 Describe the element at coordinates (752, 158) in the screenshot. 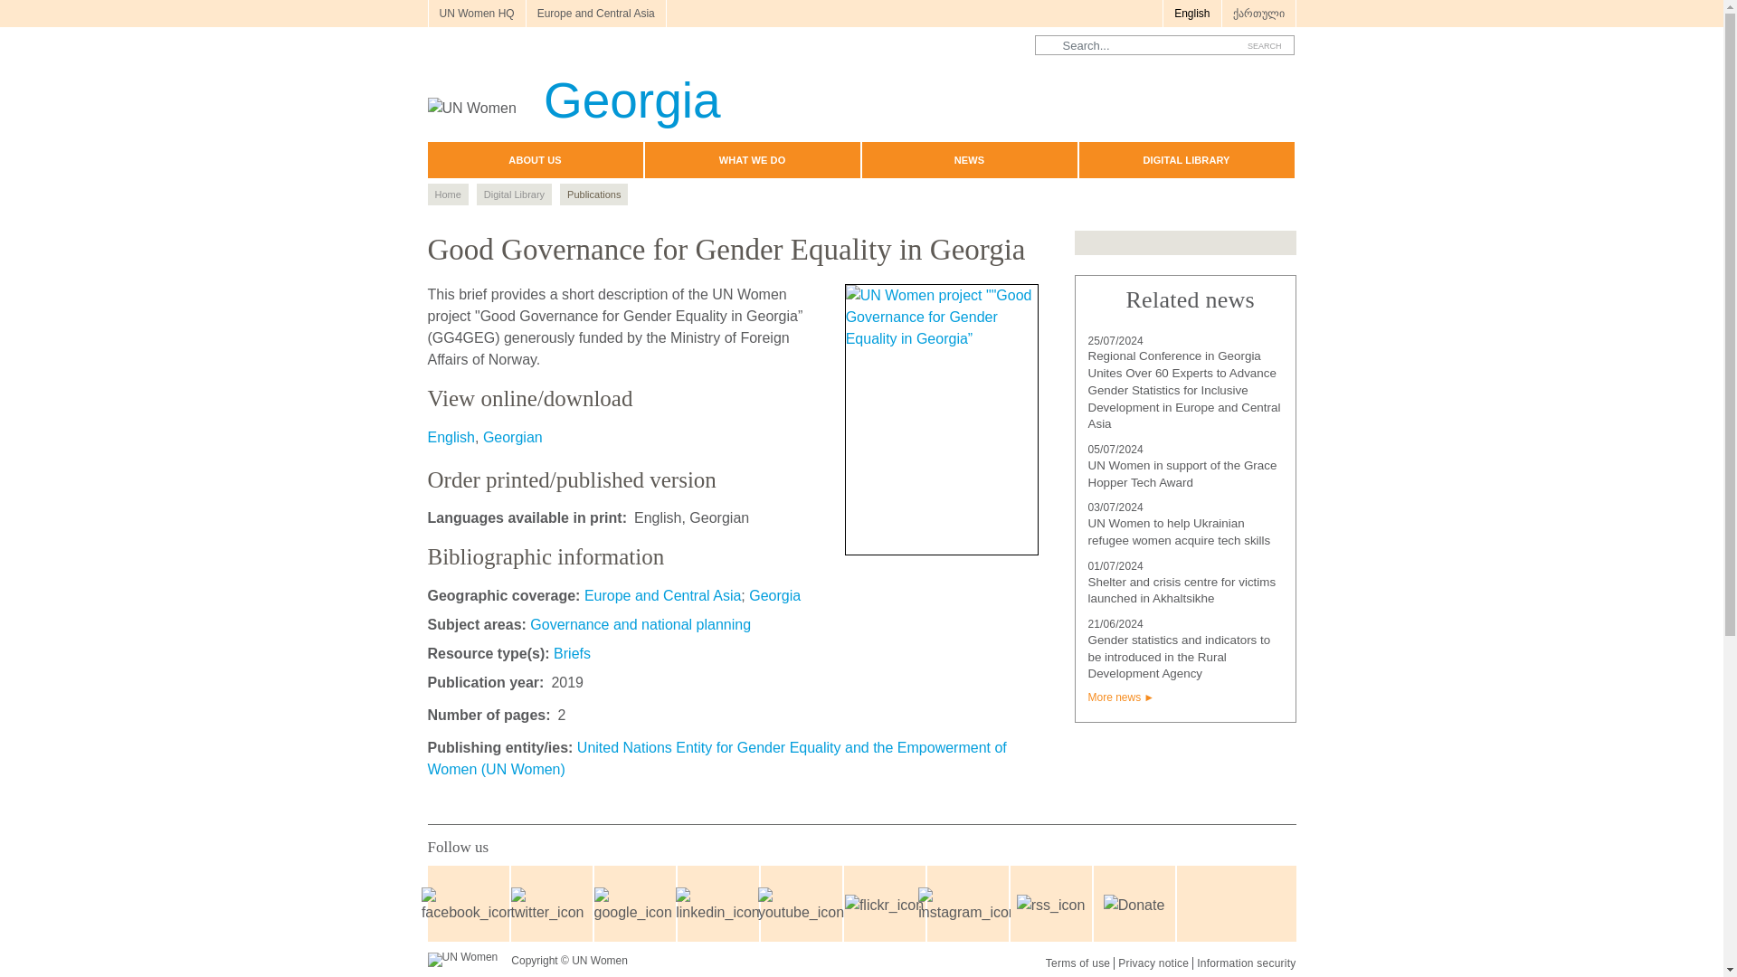

I see `WHAT WE DO` at that location.